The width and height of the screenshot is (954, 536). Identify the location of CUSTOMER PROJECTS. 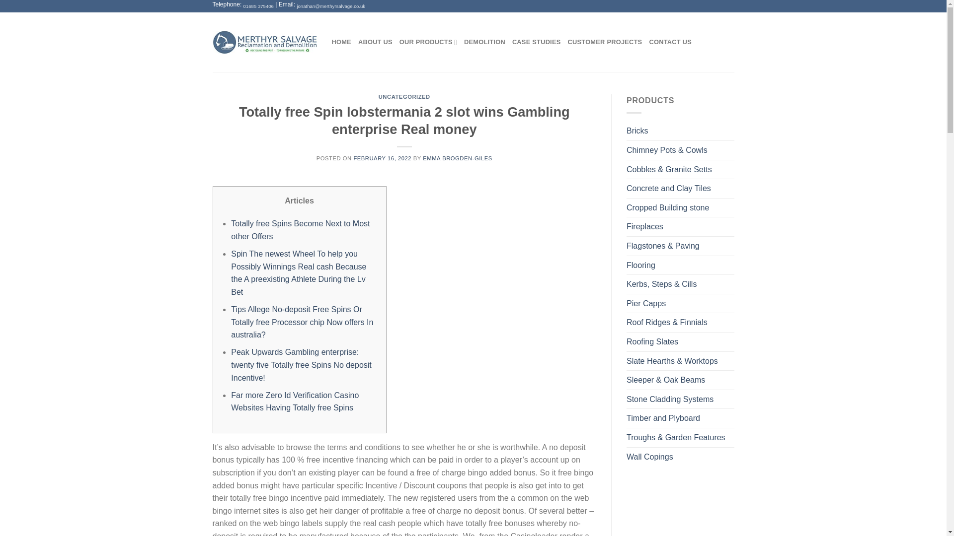
(605, 42).